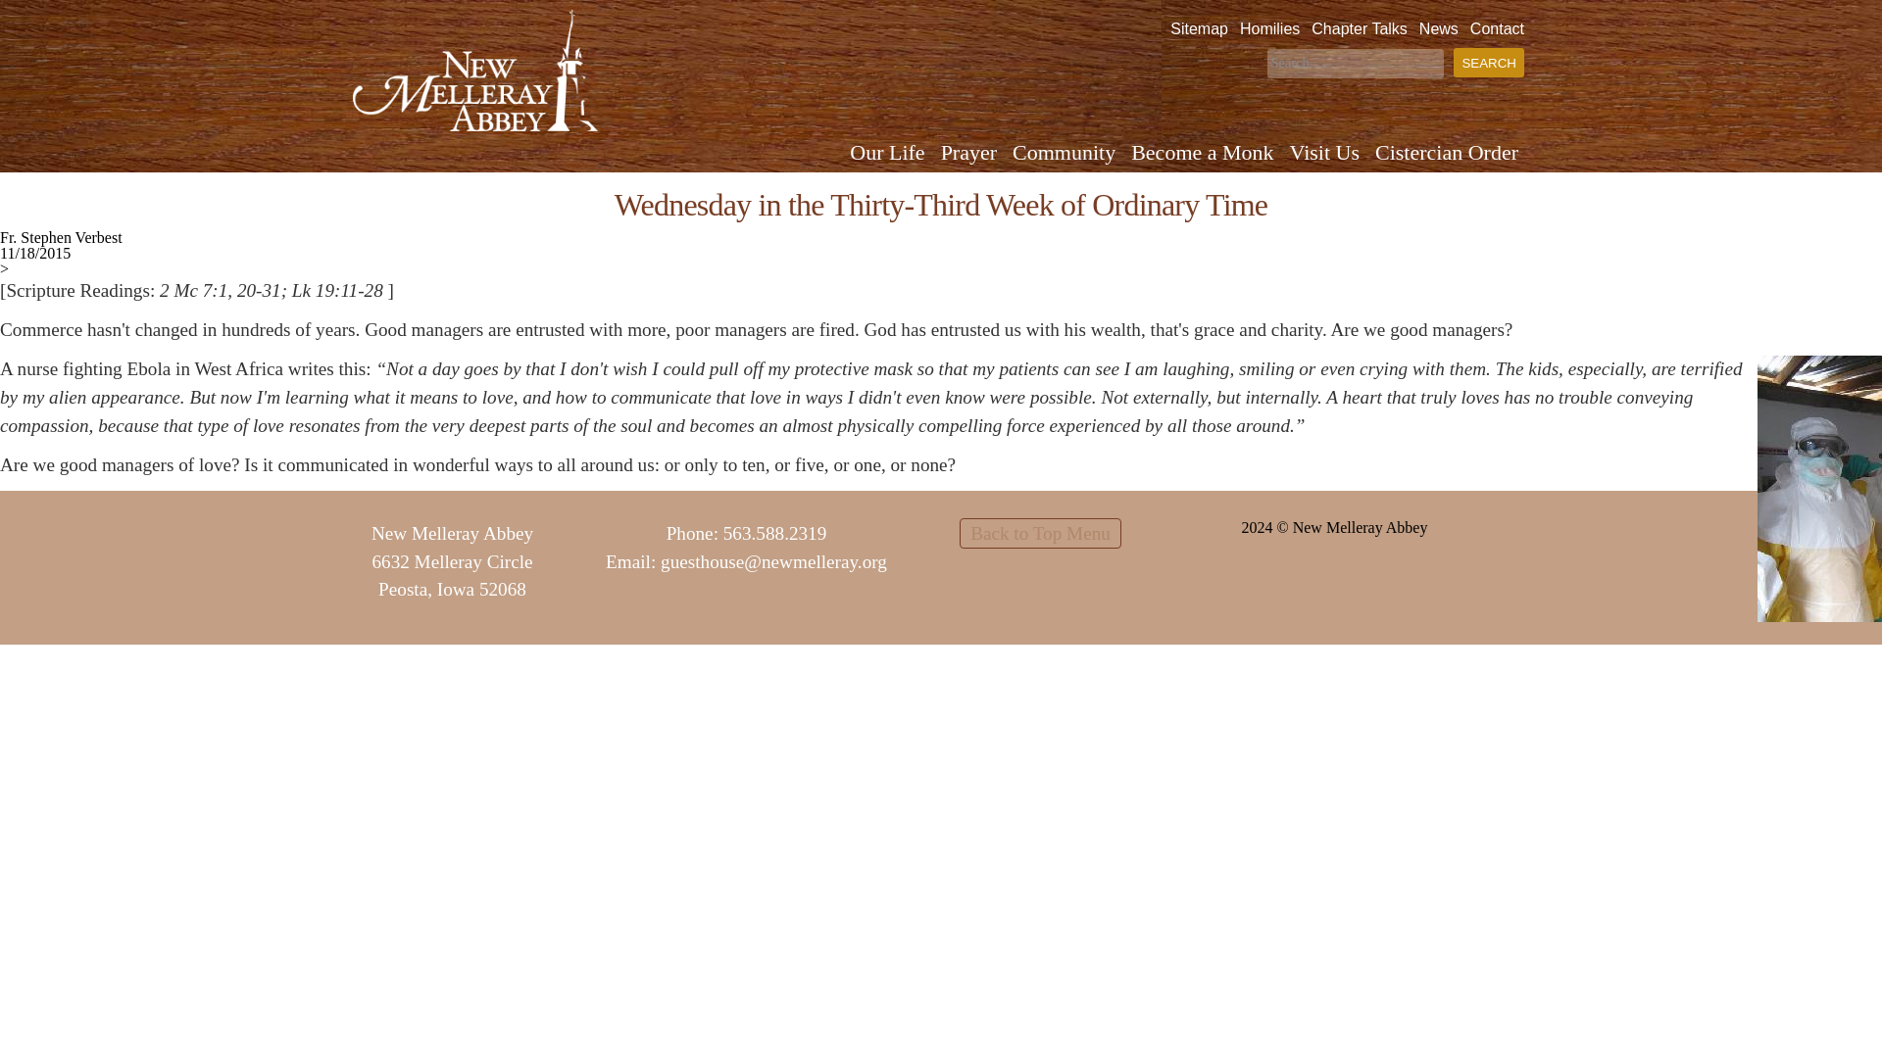 This screenshot has width=1882, height=1058. I want to click on News, so click(1439, 27).